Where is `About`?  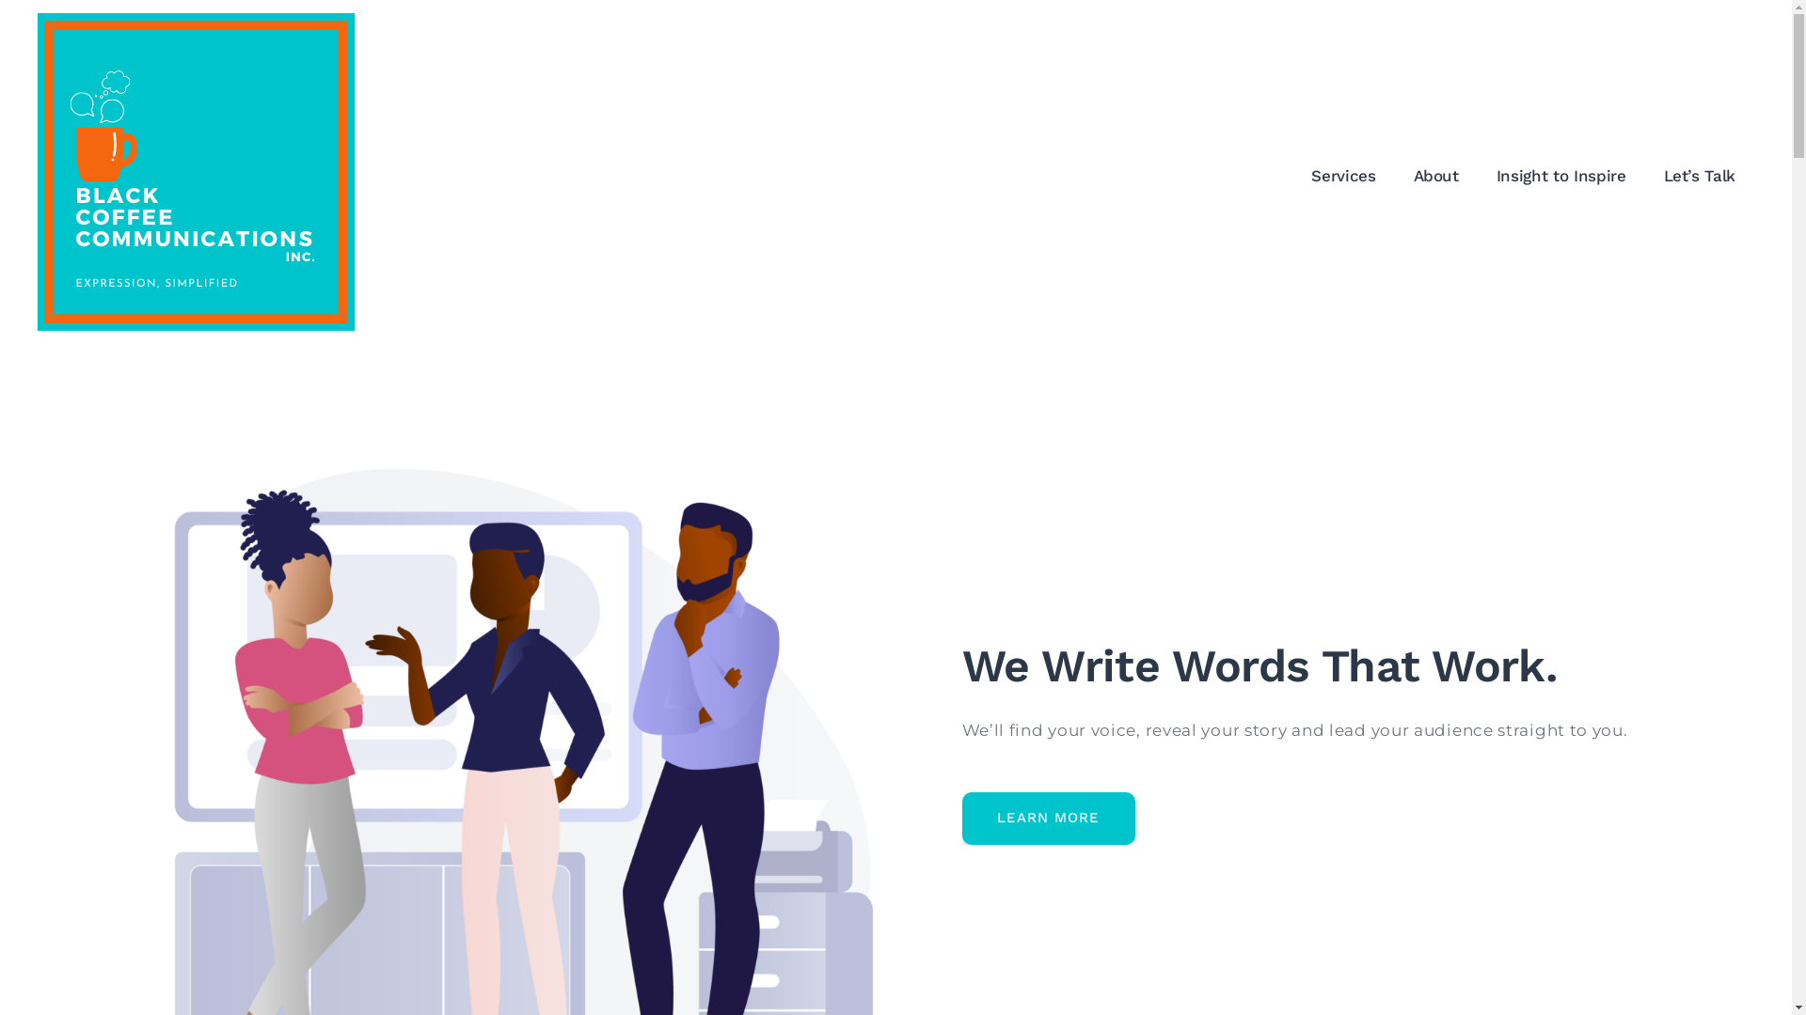
About is located at coordinates (1436, 176).